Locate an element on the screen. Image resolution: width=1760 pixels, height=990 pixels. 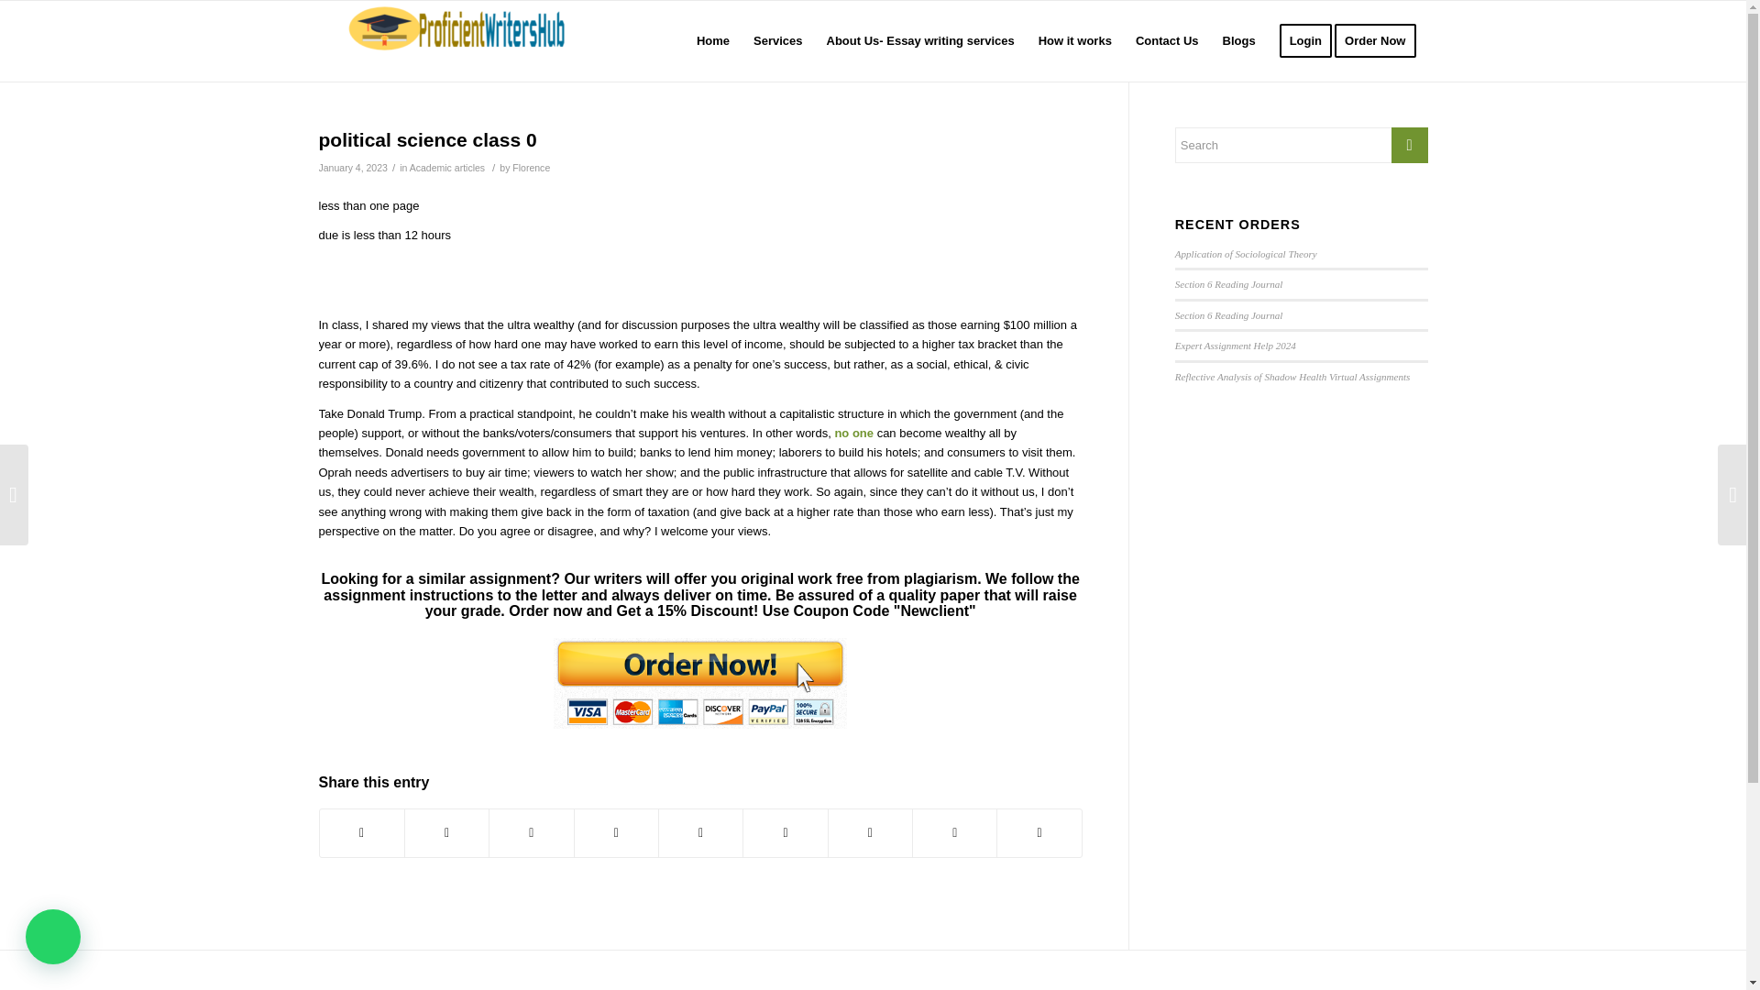
Expert Assignment Help 2024 is located at coordinates (1236, 346).